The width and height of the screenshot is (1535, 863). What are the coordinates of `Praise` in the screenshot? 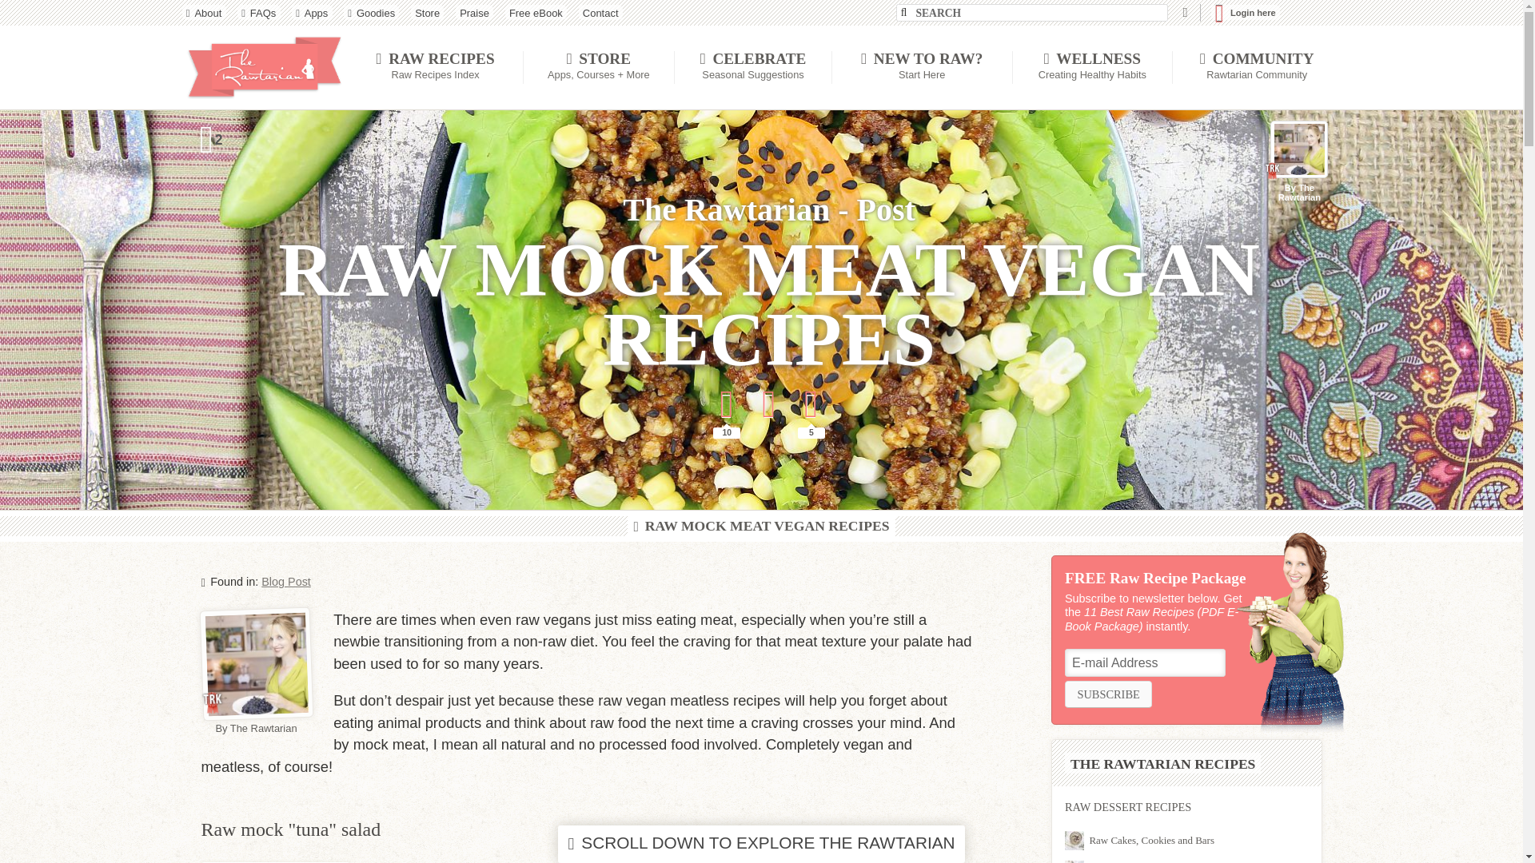 It's located at (474, 12).